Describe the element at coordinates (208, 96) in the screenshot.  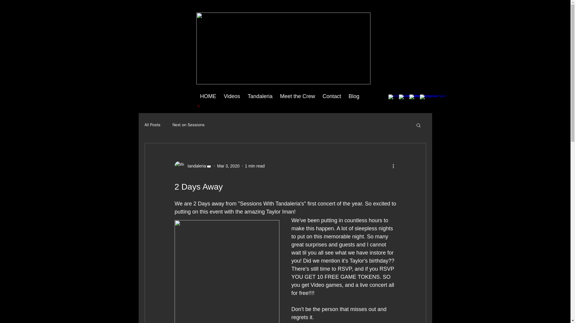
I see `HOME` at that location.